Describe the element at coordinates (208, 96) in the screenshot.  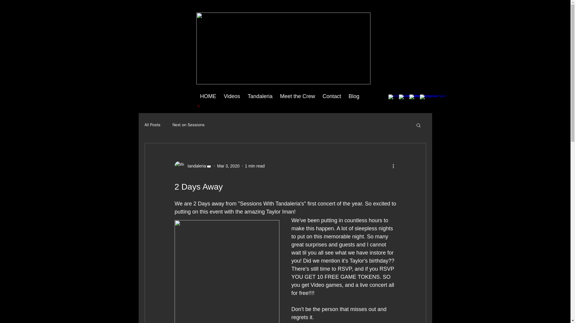
I see `HOME` at that location.